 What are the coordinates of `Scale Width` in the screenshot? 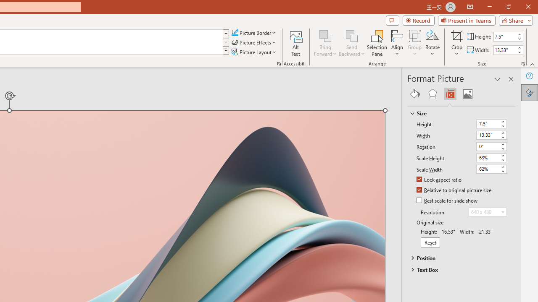 It's located at (491, 169).